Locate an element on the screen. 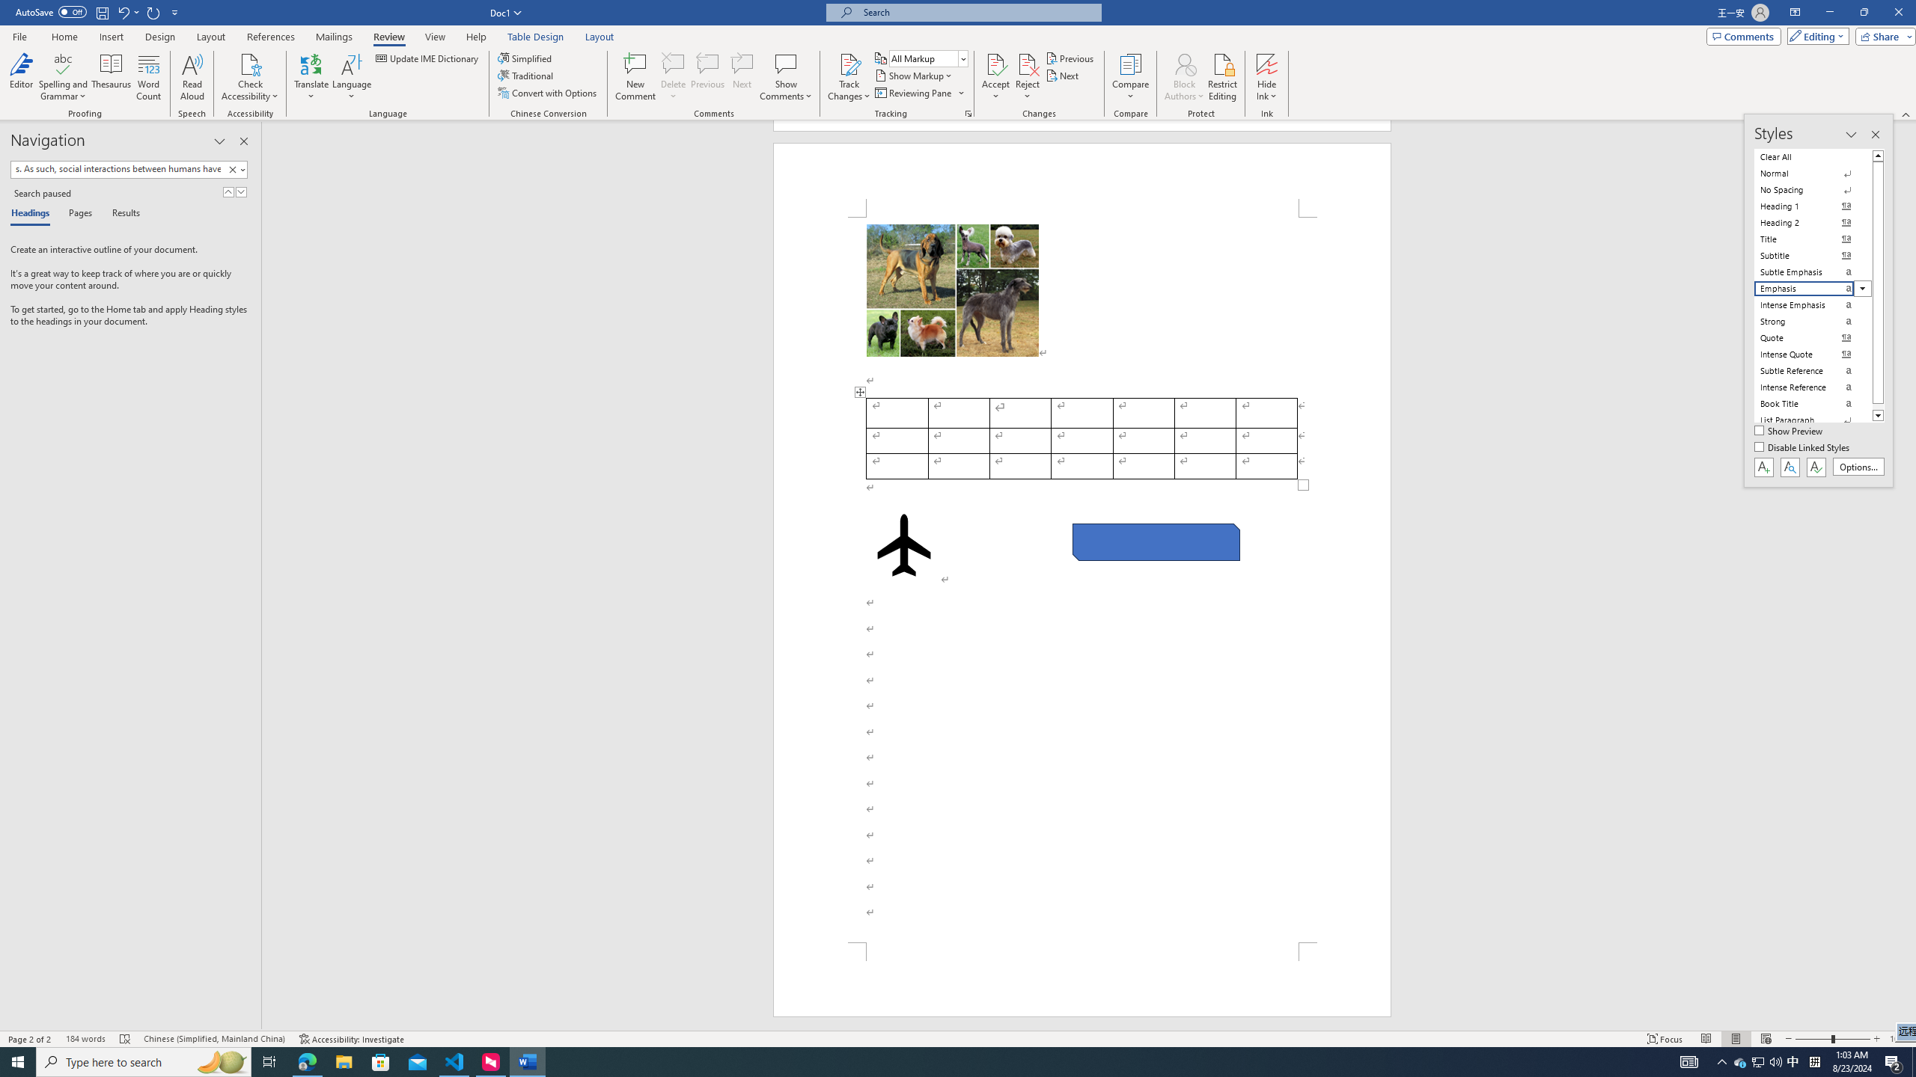 This screenshot has height=1077, width=1916. Simplified is located at coordinates (527, 58).